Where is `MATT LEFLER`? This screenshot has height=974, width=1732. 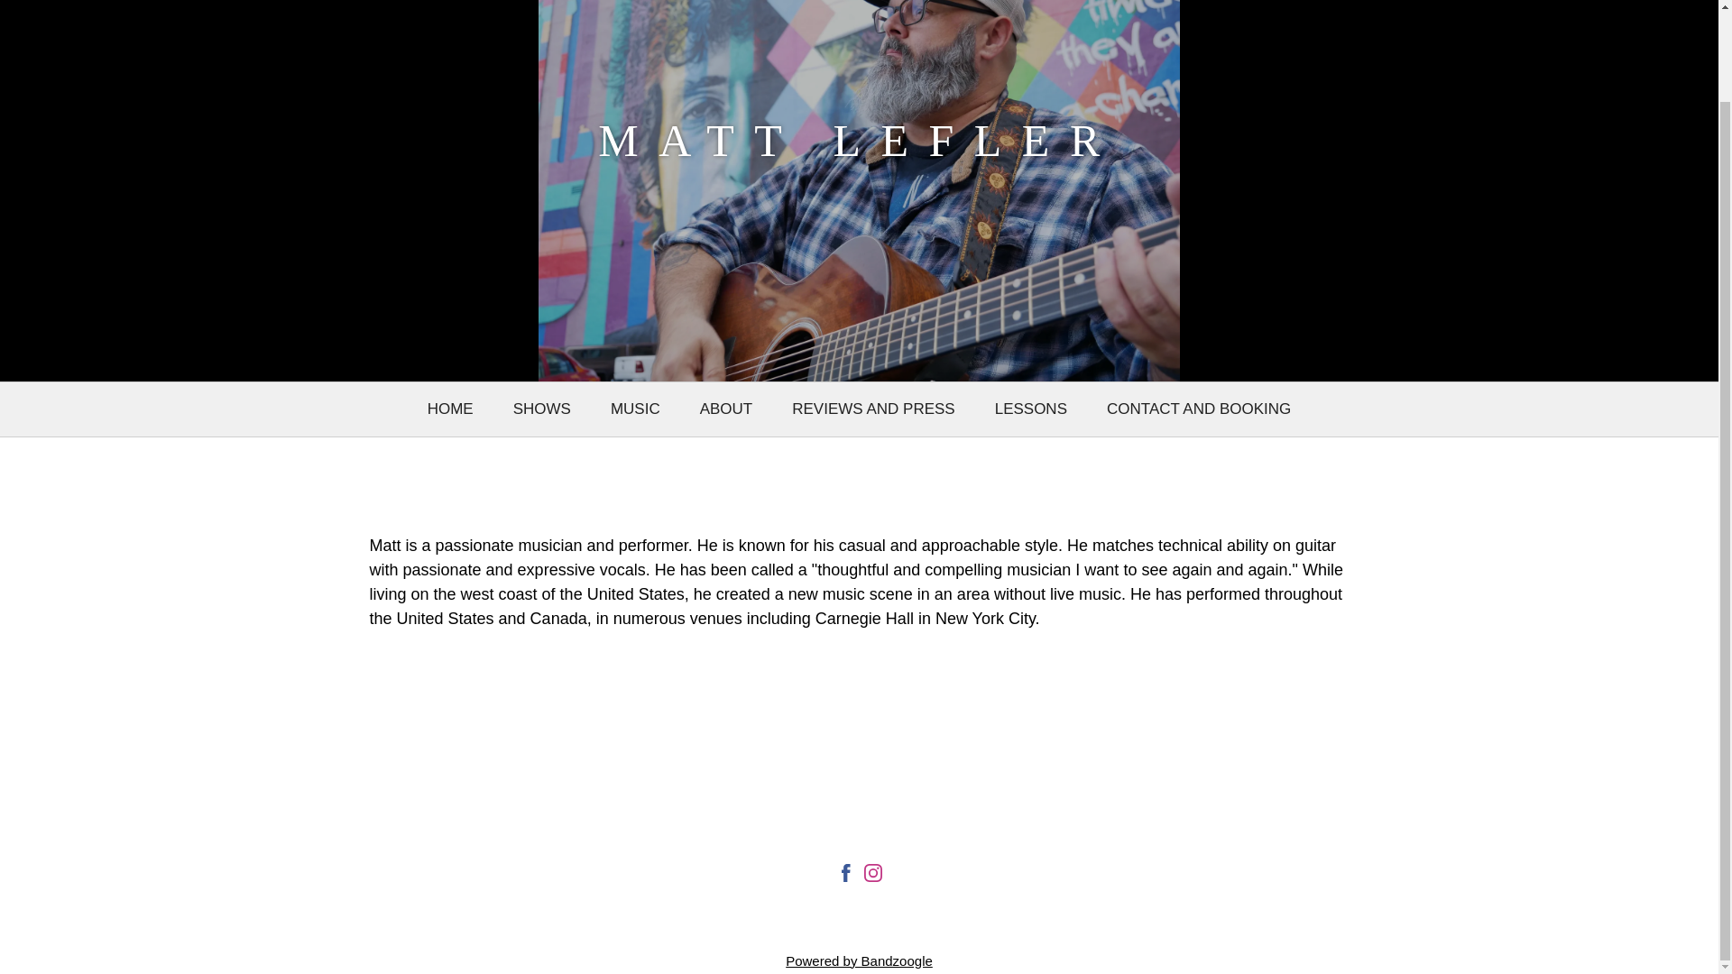
MATT LEFLER is located at coordinates (859, 147).